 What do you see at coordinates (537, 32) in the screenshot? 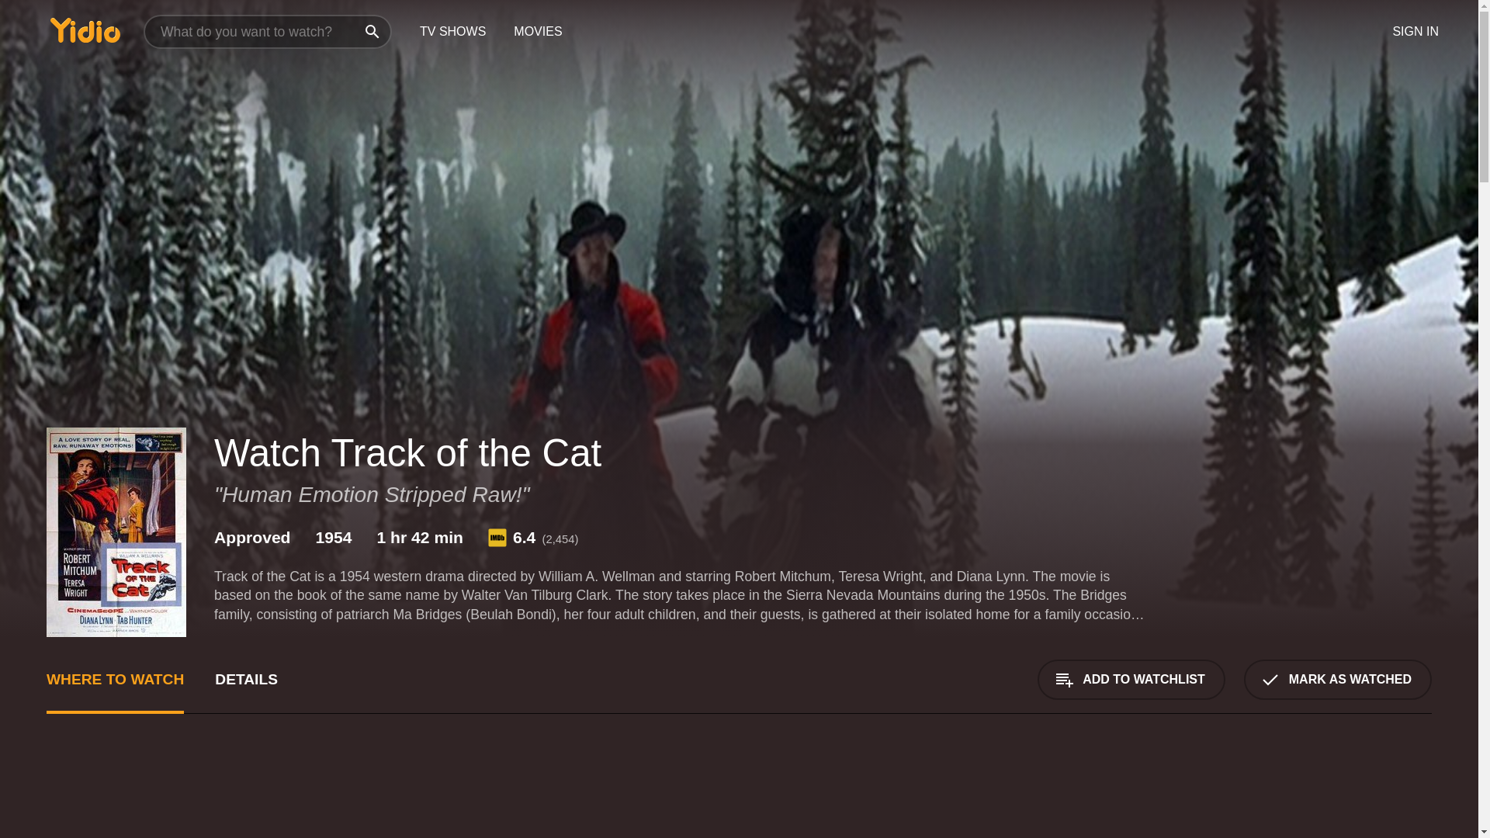
I see `MOVIES` at bounding box center [537, 32].